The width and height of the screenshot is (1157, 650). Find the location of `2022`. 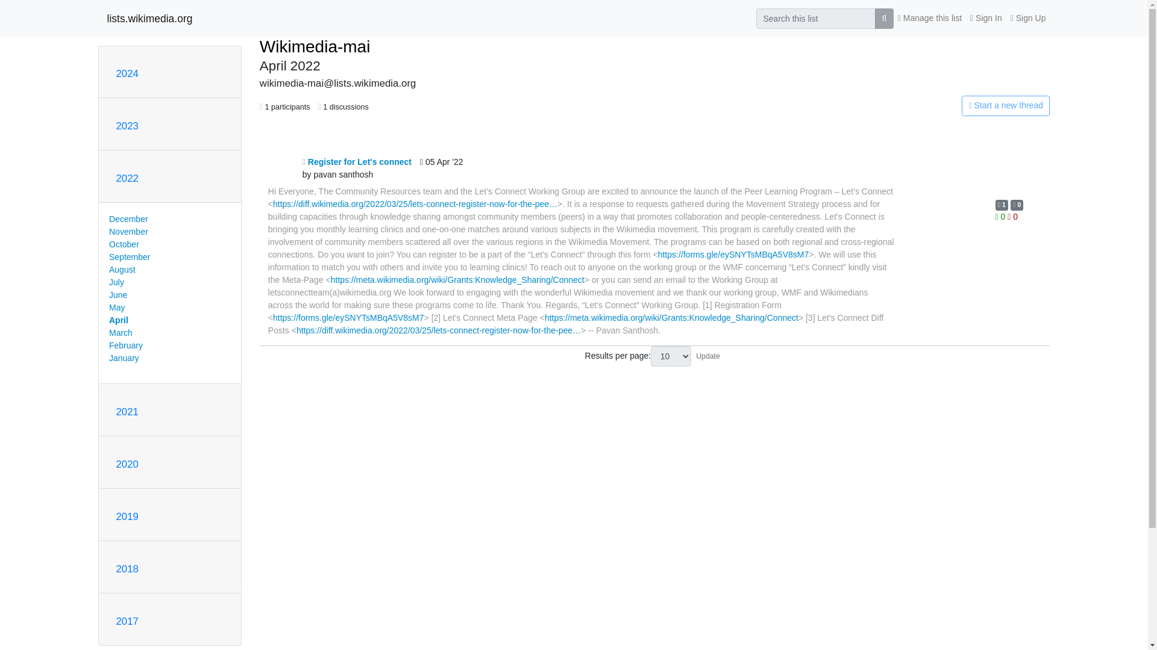

2022 is located at coordinates (127, 178).